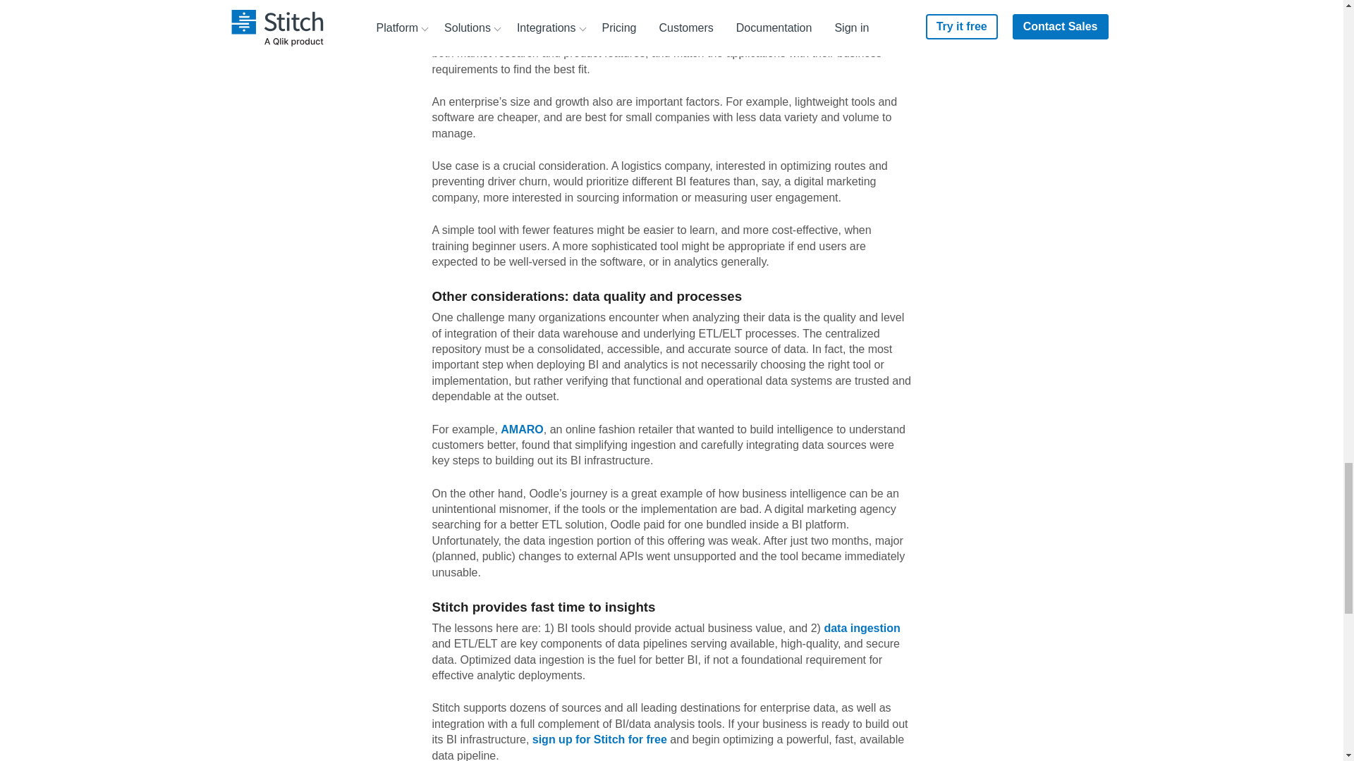 The image size is (1354, 761). What do you see at coordinates (522, 428) in the screenshot?
I see `AMARO` at bounding box center [522, 428].